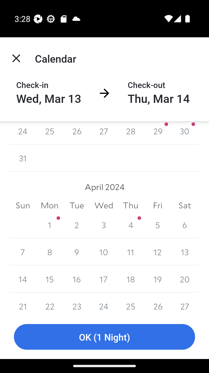 The image size is (209, 373). What do you see at coordinates (77, 133) in the screenshot?
I see `26 26 March 2024` at bounding box center [77, 133].